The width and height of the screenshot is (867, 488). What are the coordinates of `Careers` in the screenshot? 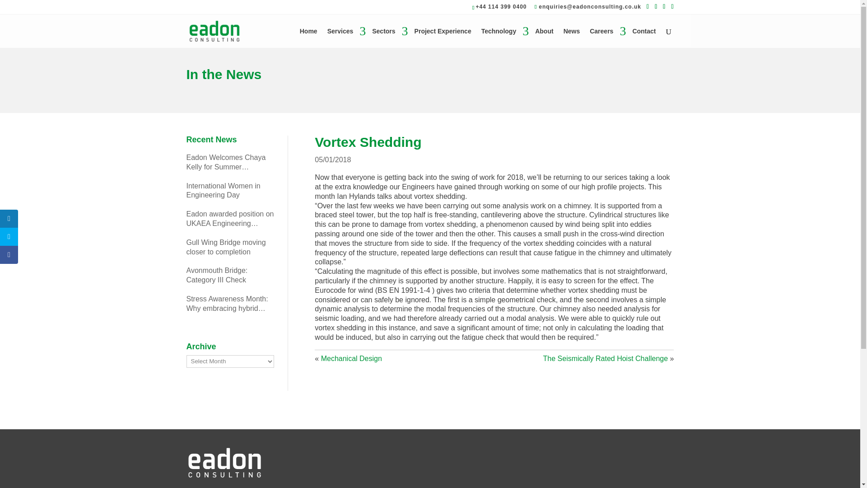 It's located at (606, 38).